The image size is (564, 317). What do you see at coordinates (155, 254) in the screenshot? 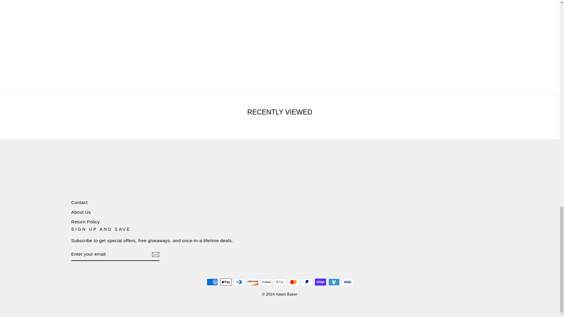
I see `icon-email` at bounding box center [155, 254].